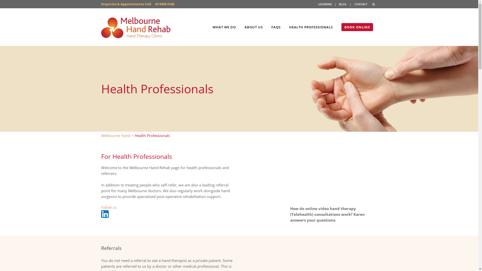 The width and height of the screenshot is (482, 271). What do you see at coordinates (244, 197) in the screenshot?
I see `For Health Professionals` at bounding box center [244, 197].